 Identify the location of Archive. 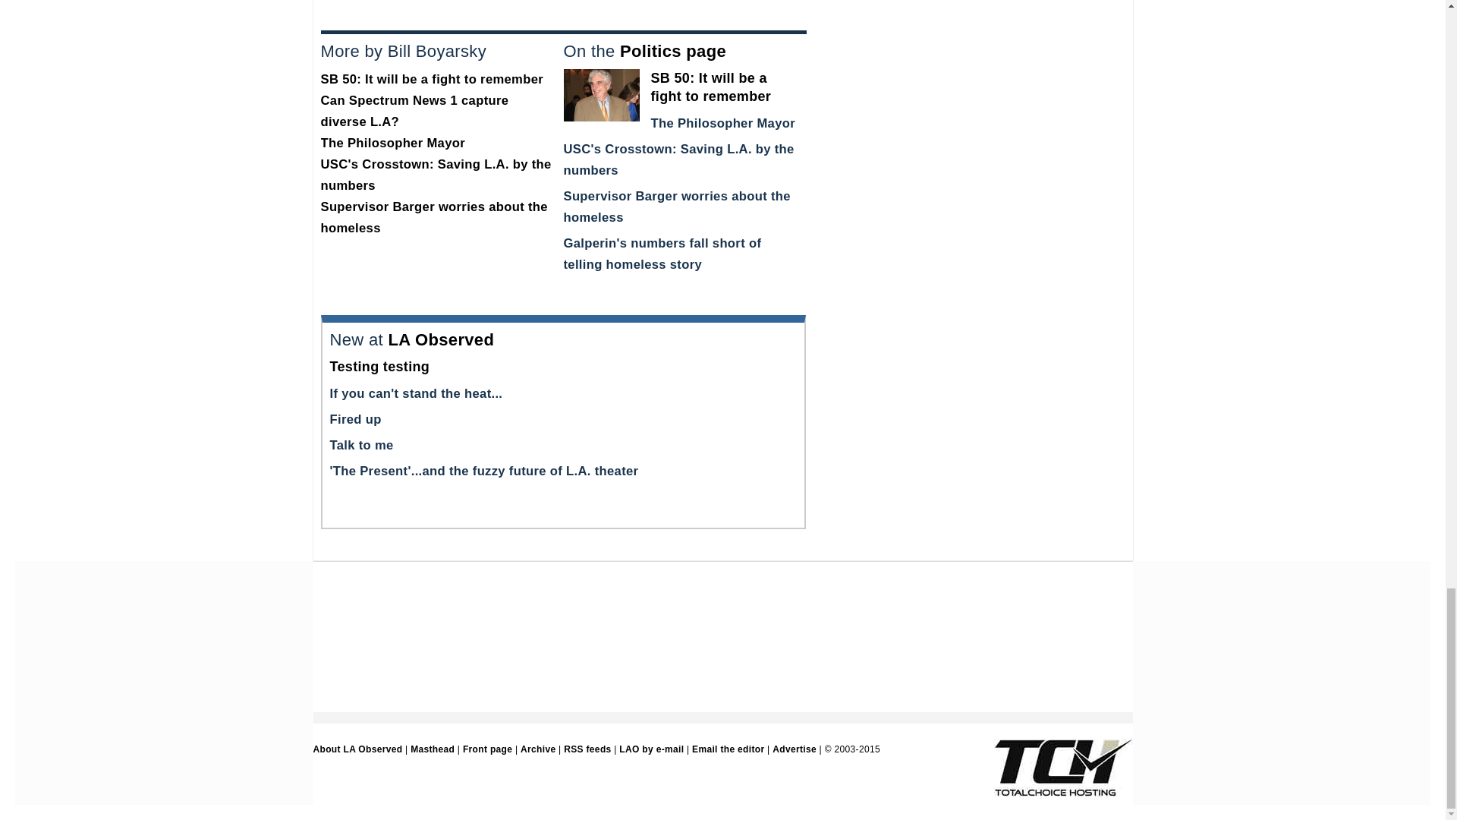
(537, 749).